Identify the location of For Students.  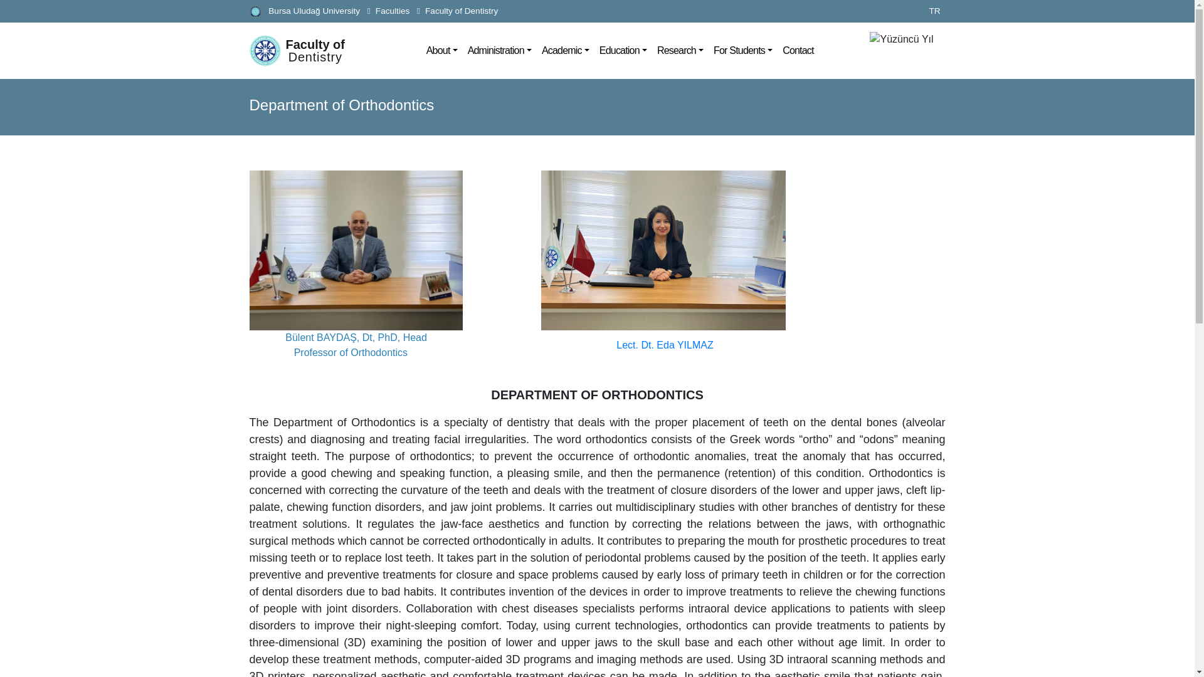
(623, 50).